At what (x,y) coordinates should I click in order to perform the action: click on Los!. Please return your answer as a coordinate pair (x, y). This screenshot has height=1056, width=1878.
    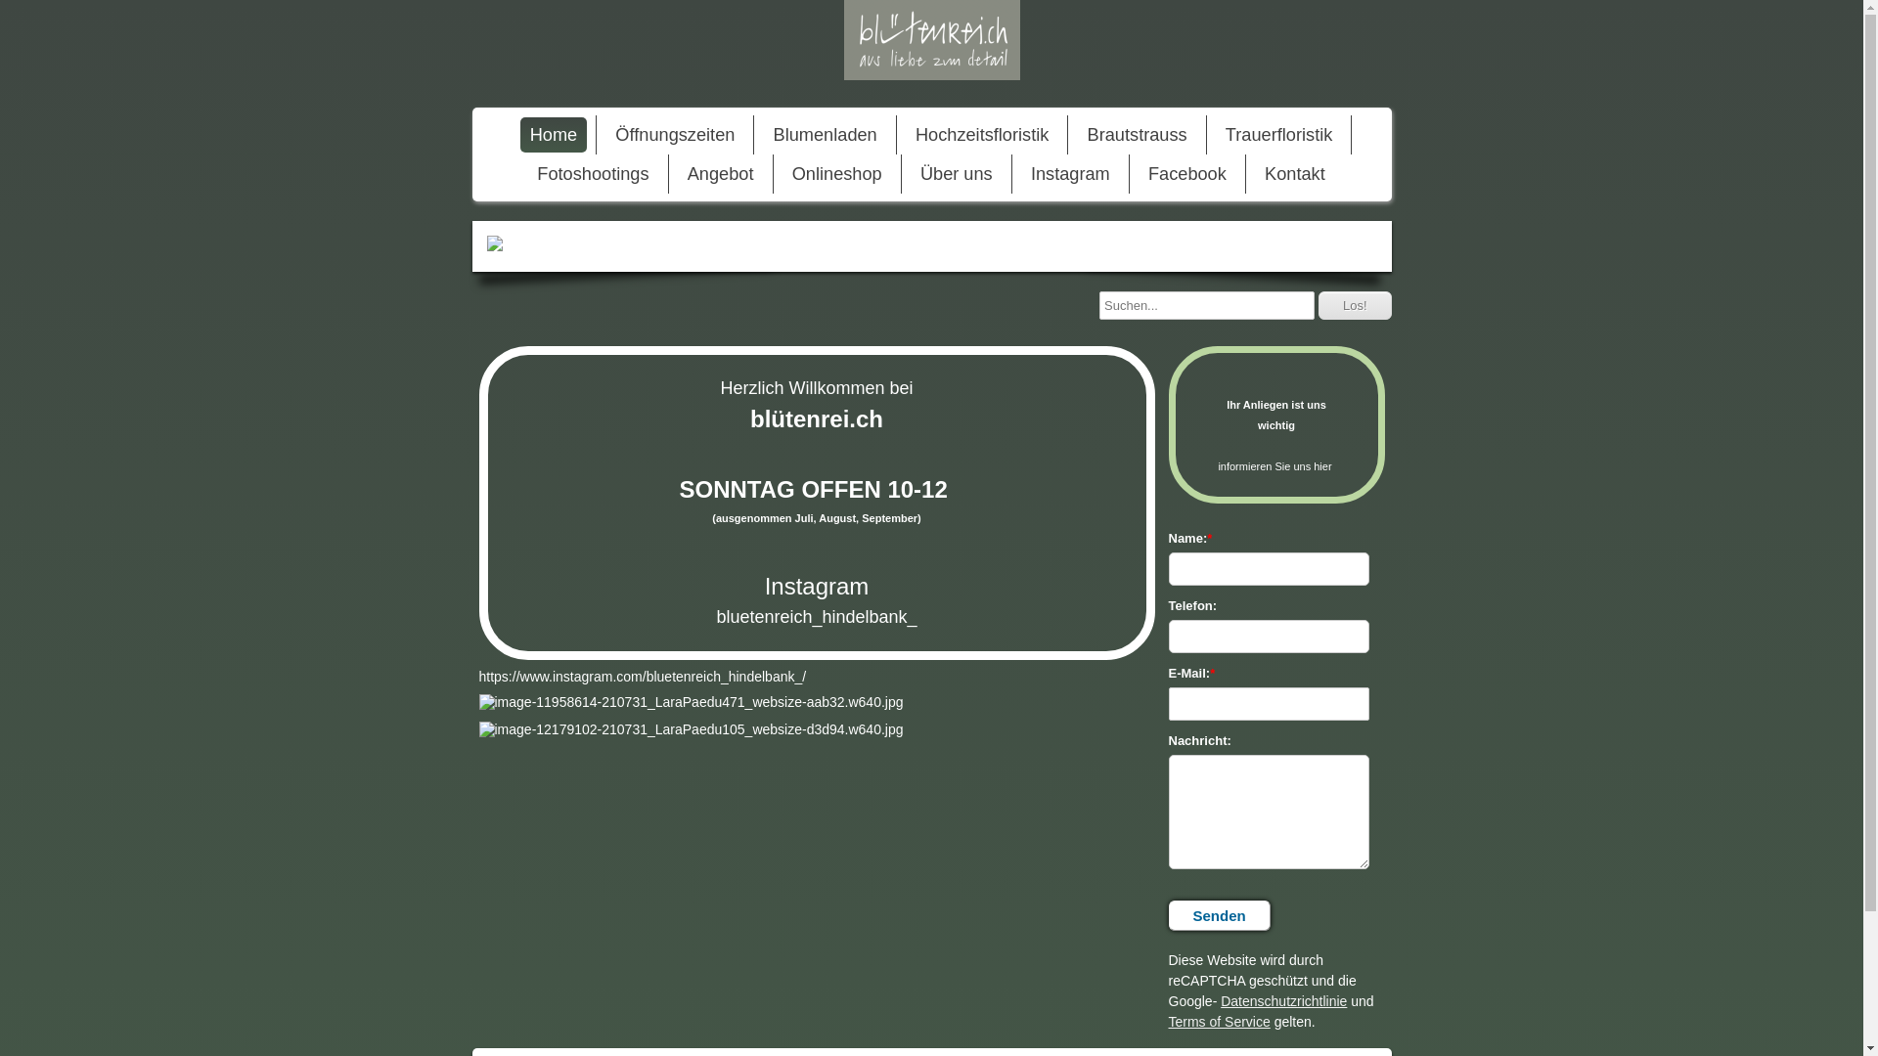
    Looking at the image, I should click on (1356, 305).